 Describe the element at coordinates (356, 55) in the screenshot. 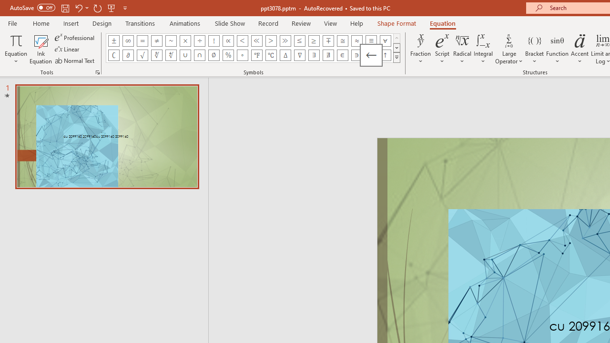

I see `Equation Symbol Contains as Member` at that location.